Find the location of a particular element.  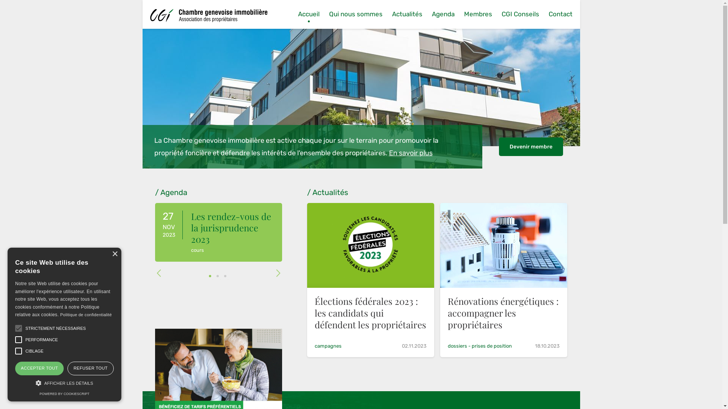

Qui nous sommes is located at coordinates (356, 14).